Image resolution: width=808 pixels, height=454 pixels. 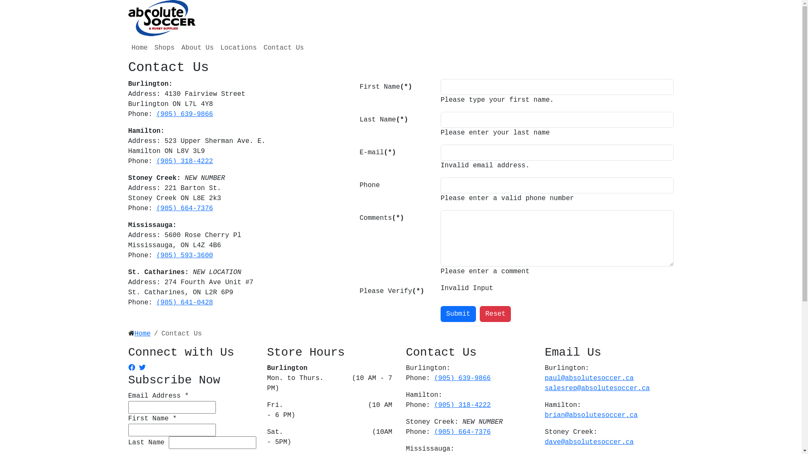 I want to click on Home, so click(x=143, y=334).